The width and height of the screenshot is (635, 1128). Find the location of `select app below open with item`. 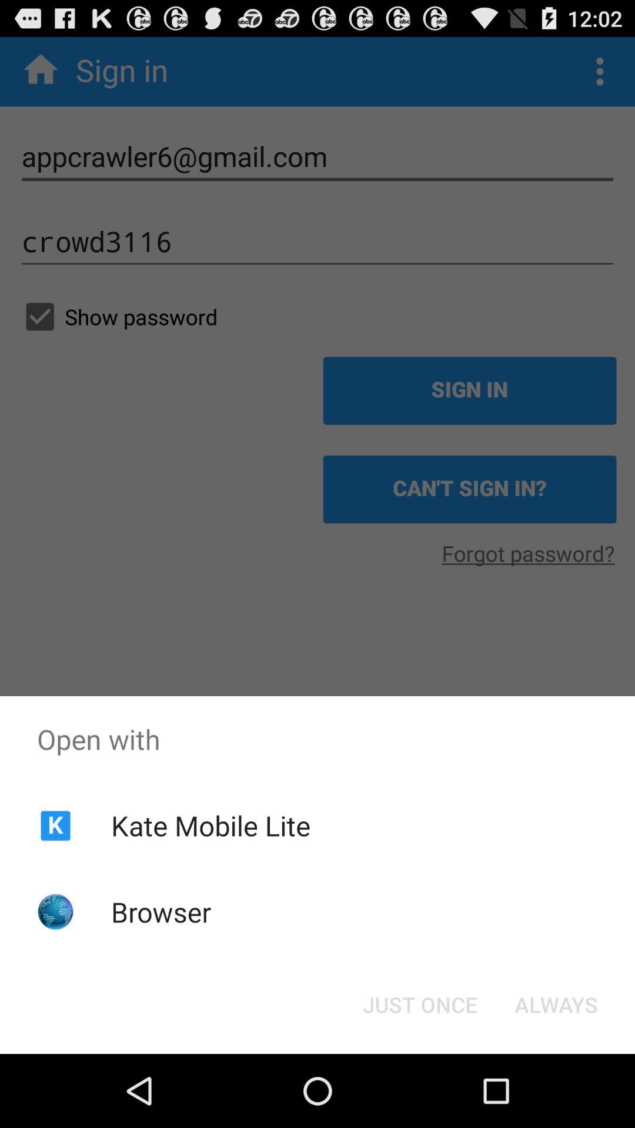

select app below open with item is located at coordinates (210, 825).